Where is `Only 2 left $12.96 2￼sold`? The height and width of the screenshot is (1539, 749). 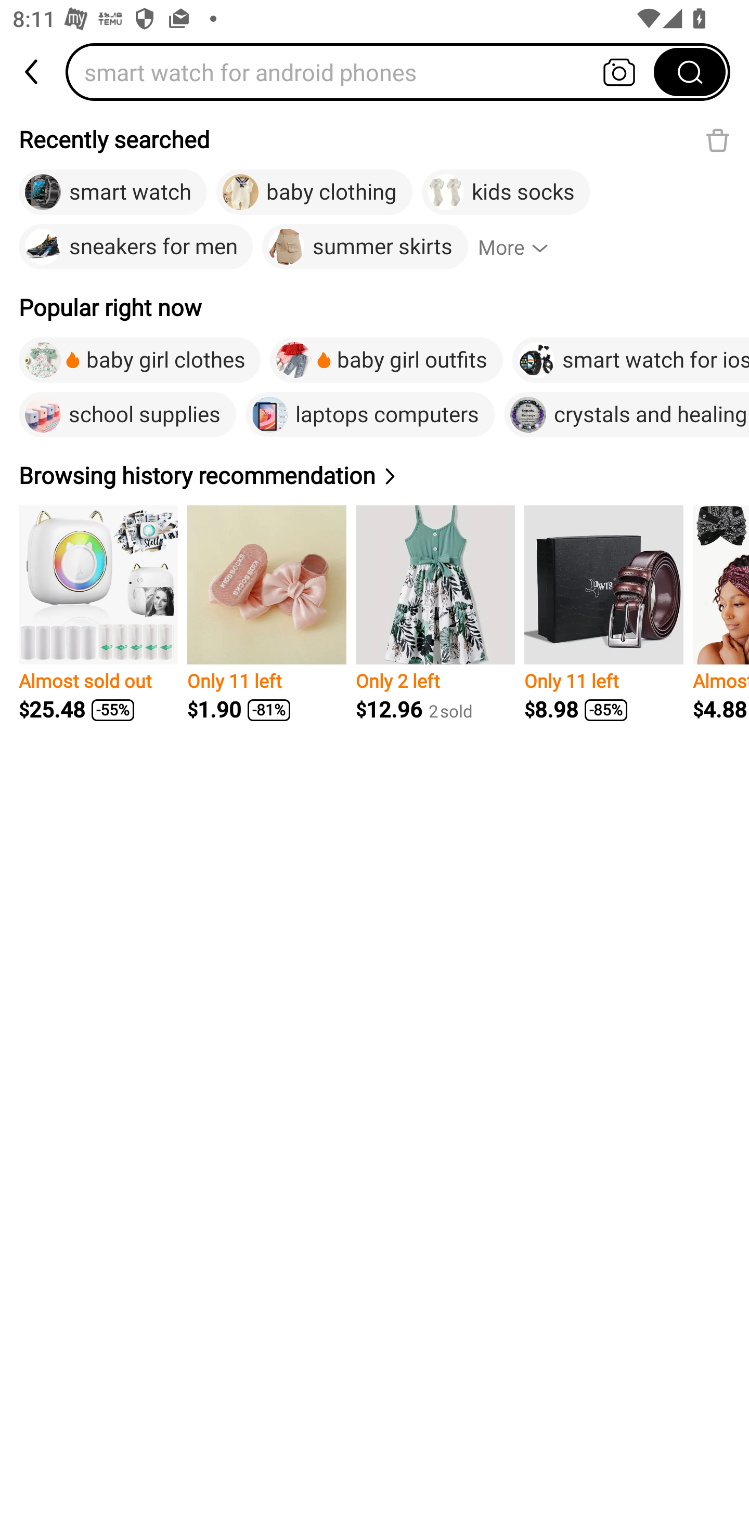
Only 2 left $12.96 2￼sold is located at coordinates (435, 614).